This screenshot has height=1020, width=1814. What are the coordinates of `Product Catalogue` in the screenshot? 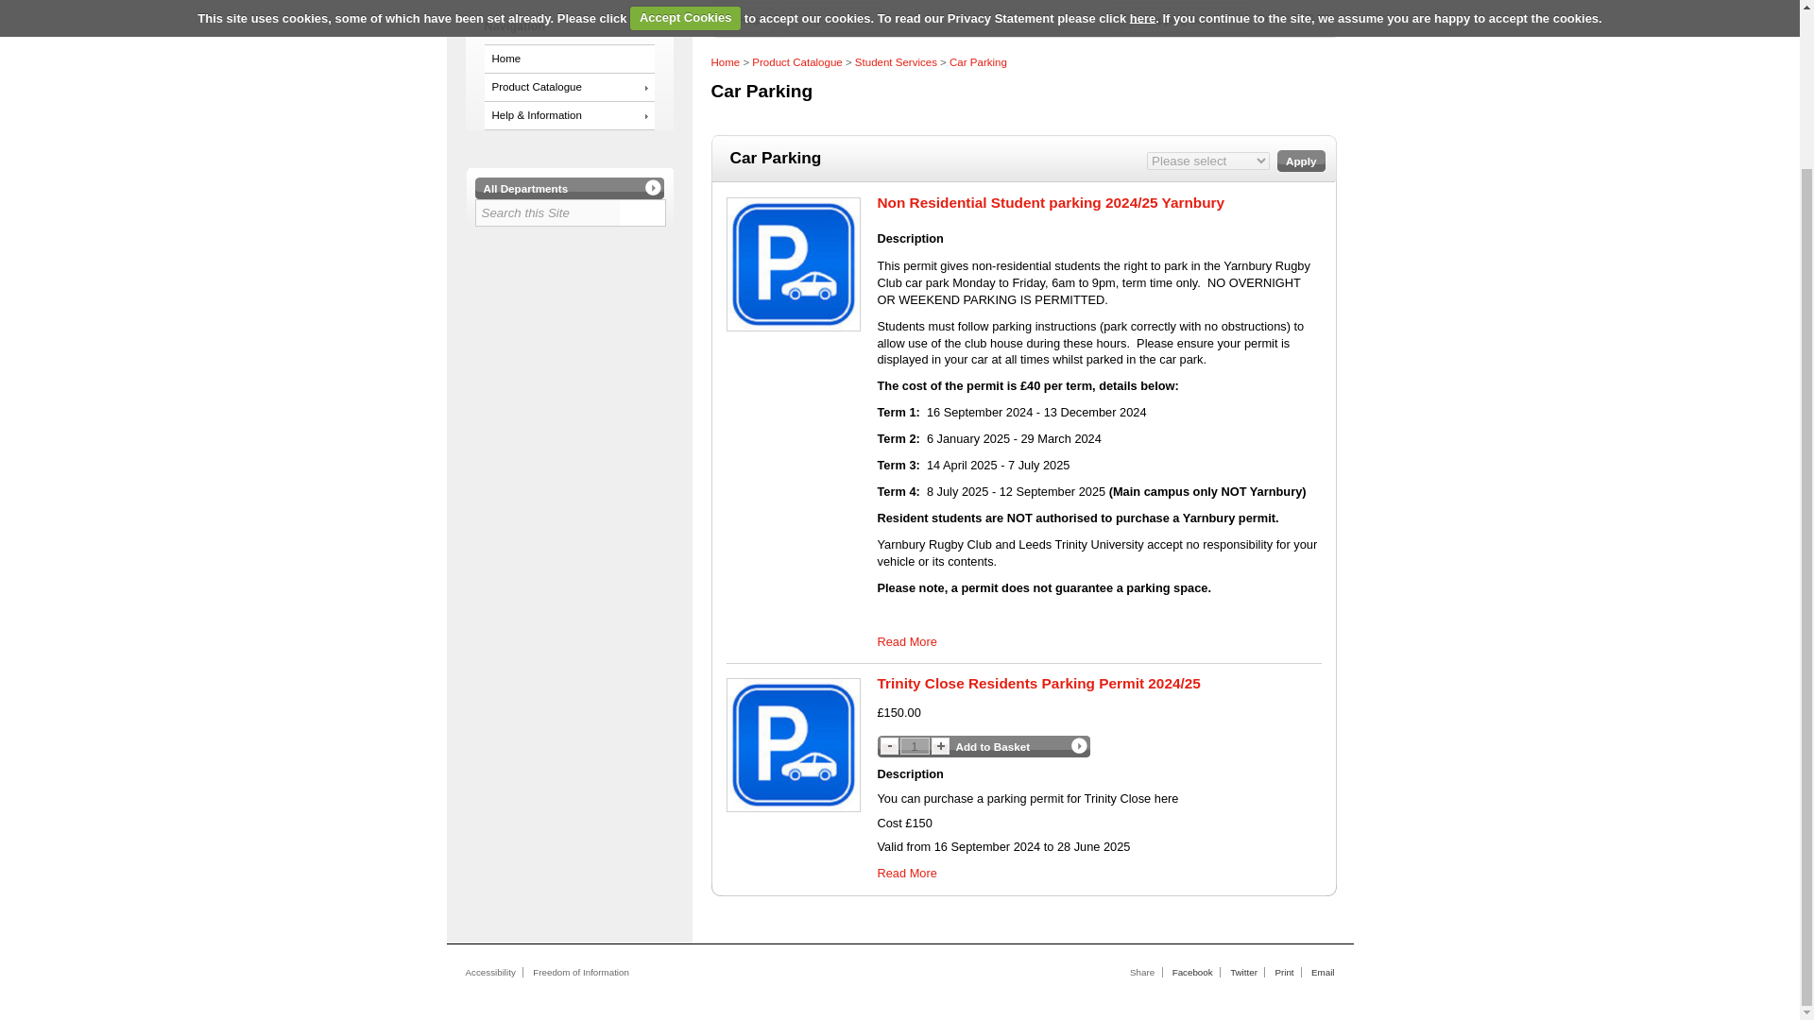 It's located at (569, 87).